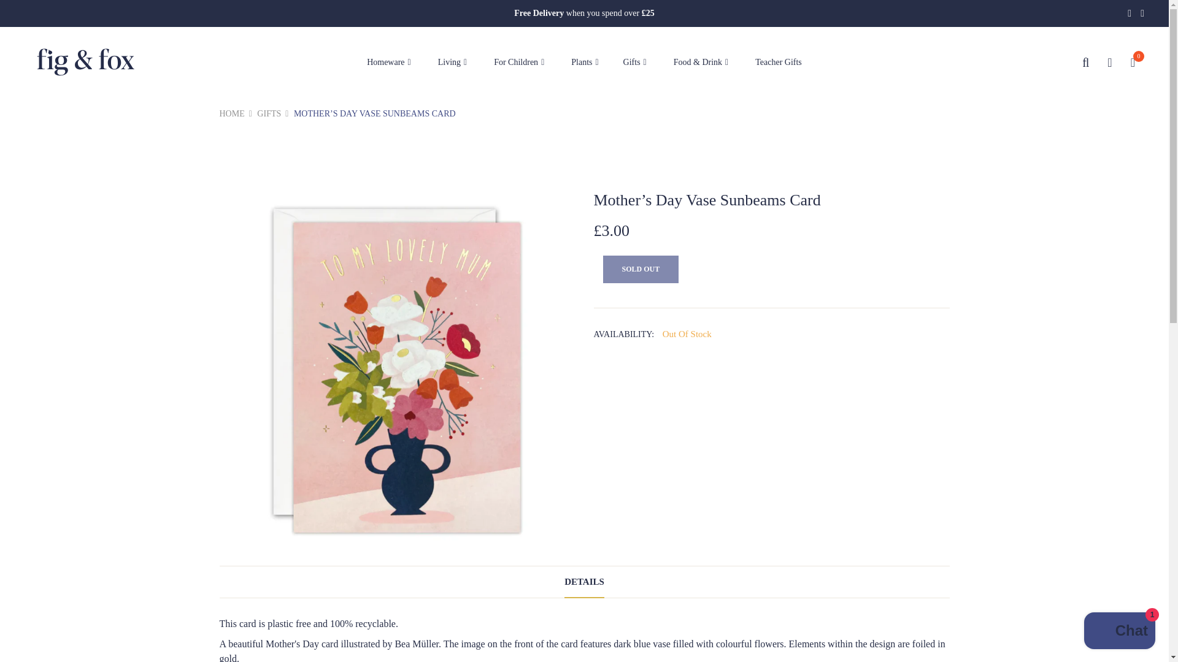  What do you see at coordinates (452, 62) in the screenshot?
I see `Living` at bounding box center [452, 62].